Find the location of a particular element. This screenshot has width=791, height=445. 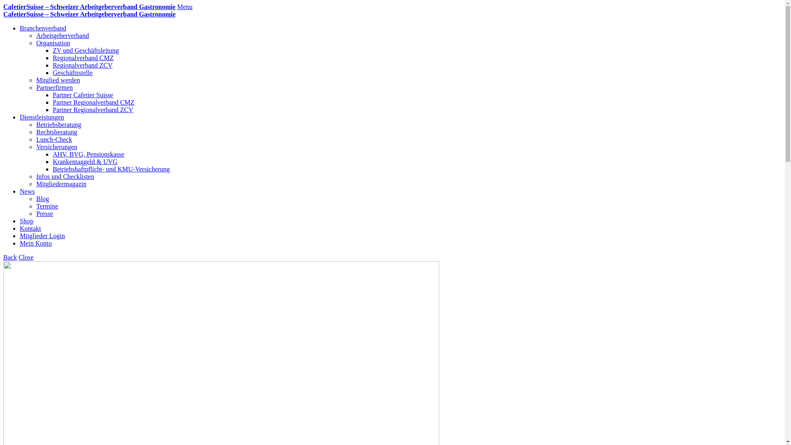

Mein Konto is located at coordinates (36, 243).